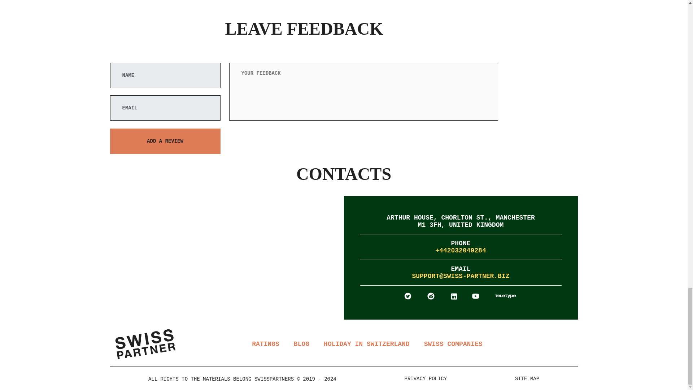 This screenshot has height=390, width=693. What do you see at coordinates (505, 295) in the screenshot?
I see `Teletype` at bounding box center [505, 295].